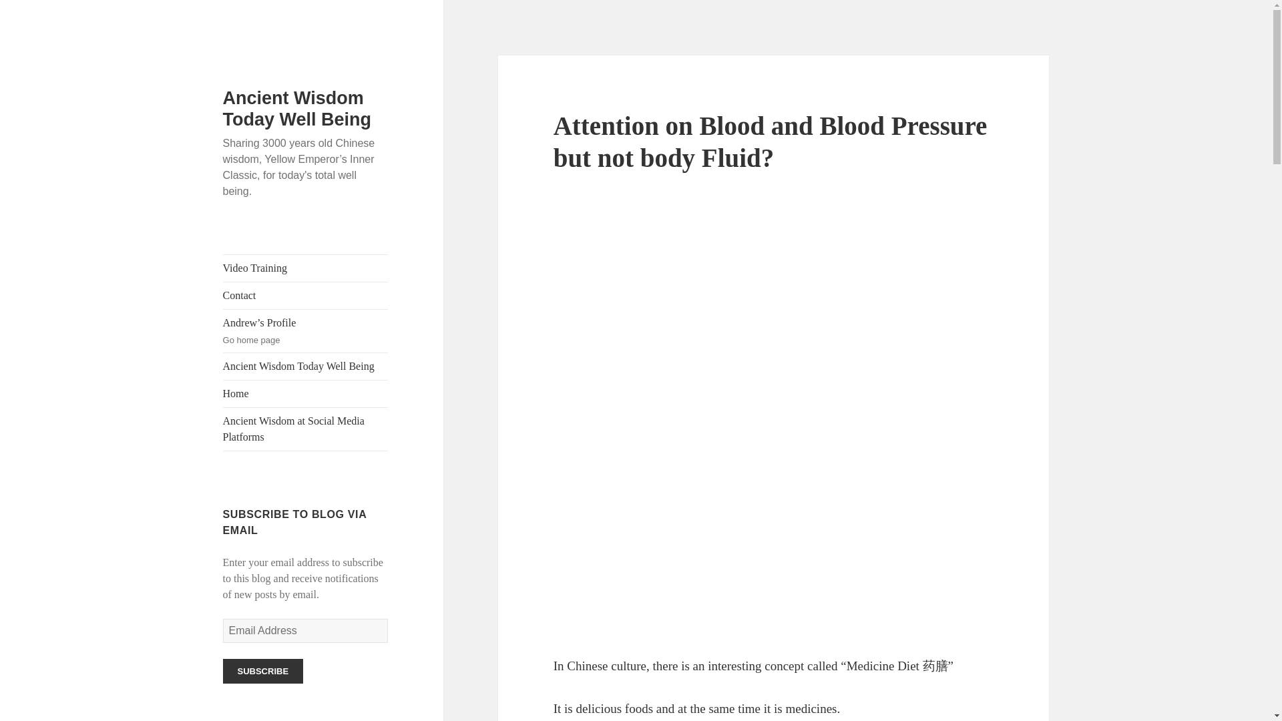 This screenshot has height=721, width=1282. What do you see at coordinates (306, 394) in the screenshot?
I see `Home` at bounding box center [306, 394].